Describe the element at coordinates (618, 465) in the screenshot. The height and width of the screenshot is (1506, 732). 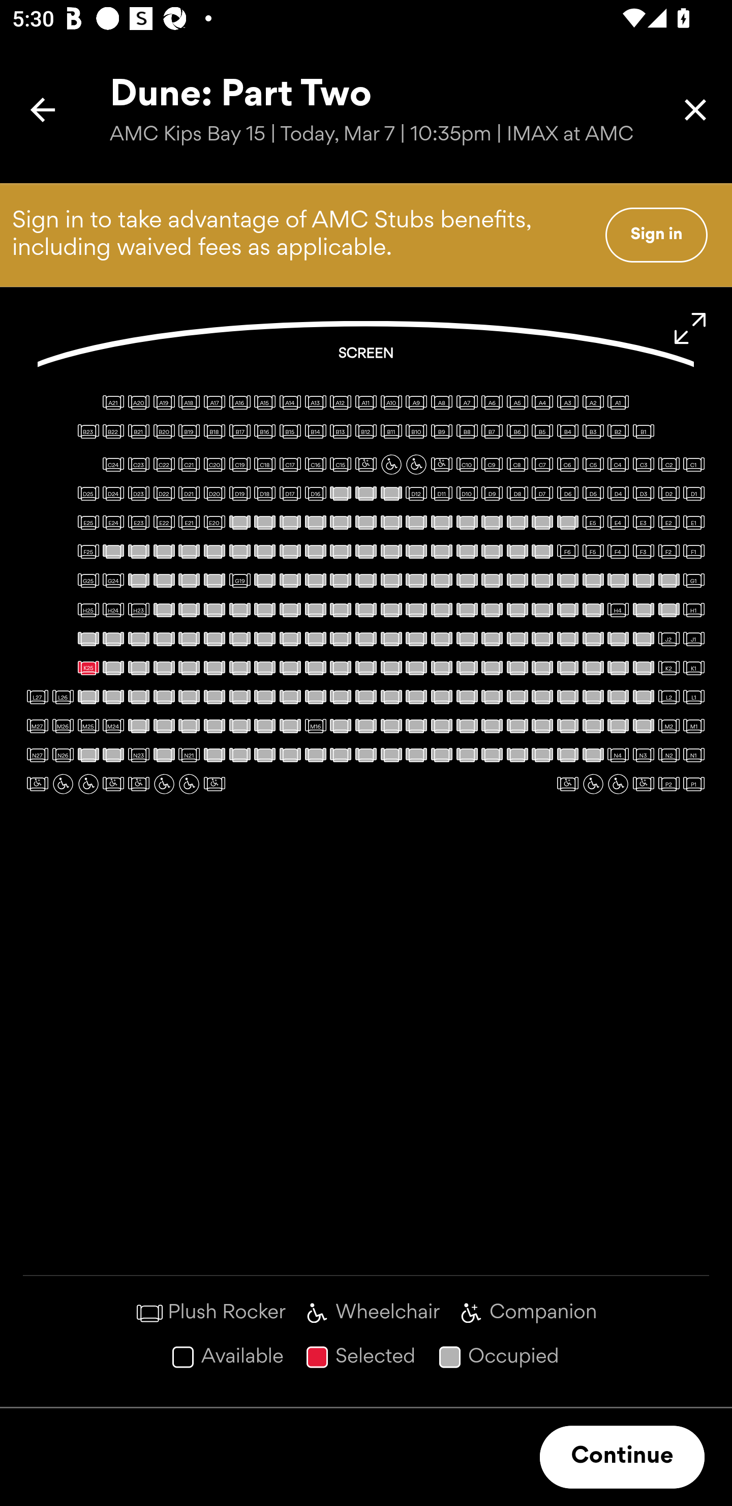
I see `C4, Regular seat, available` at that location.